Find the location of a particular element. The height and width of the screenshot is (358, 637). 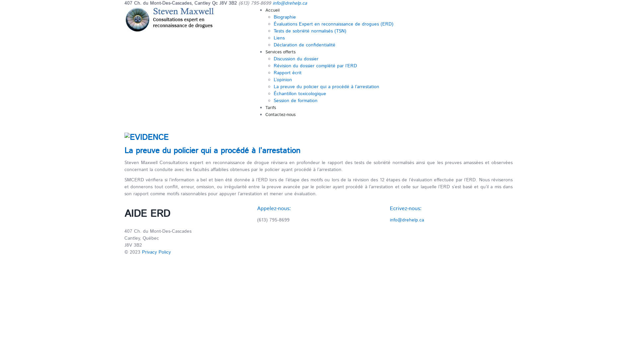

Services offerts is located at coordinates (281, 52).